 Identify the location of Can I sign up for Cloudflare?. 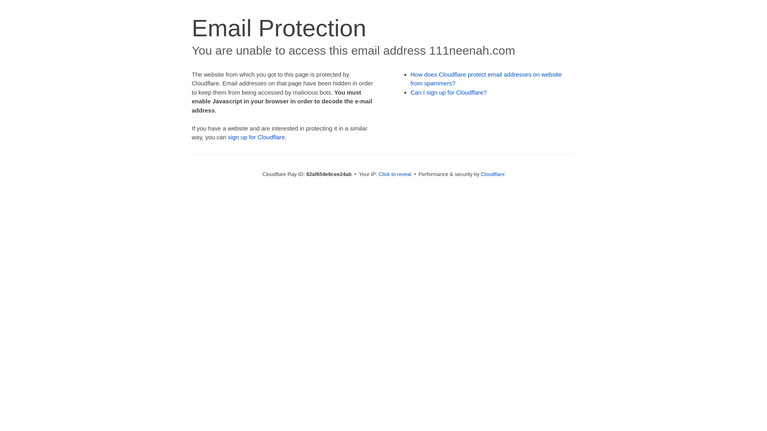
(449, 93).